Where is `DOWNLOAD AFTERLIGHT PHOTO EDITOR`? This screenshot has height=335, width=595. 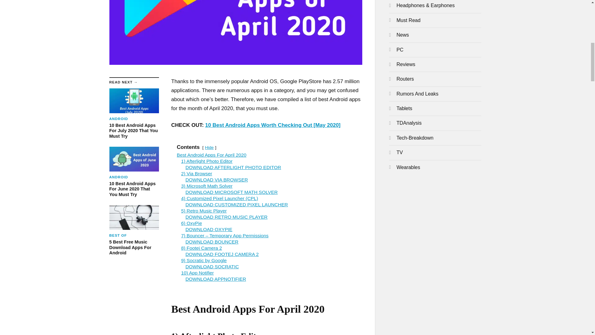 DOWNLOAD AFTERLIGHT PHOTO EDITOR is located at coordinates (216, 180).